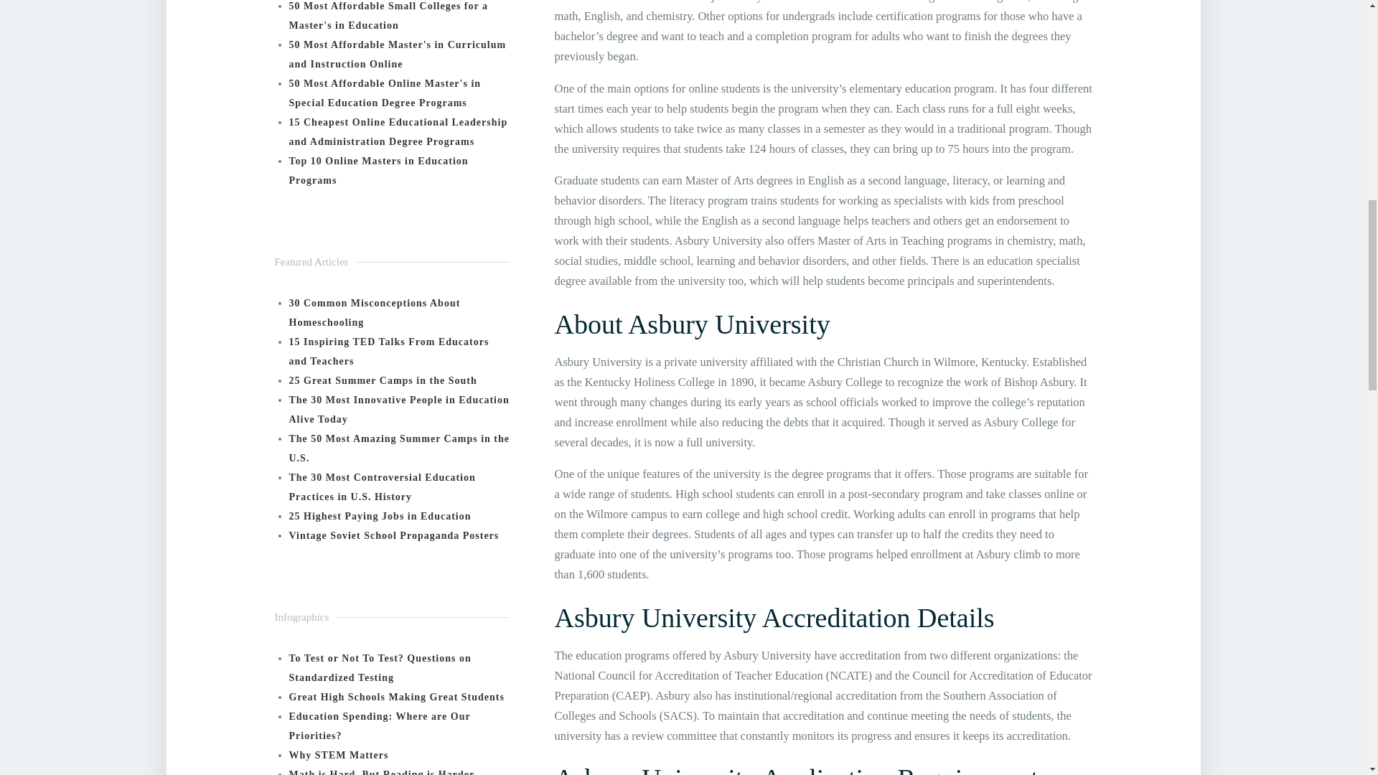 This screenshot has height=775, width=1378. I want to click on 15 Inspiring TED Talks From Educators and Teachers, so click(388, 351).